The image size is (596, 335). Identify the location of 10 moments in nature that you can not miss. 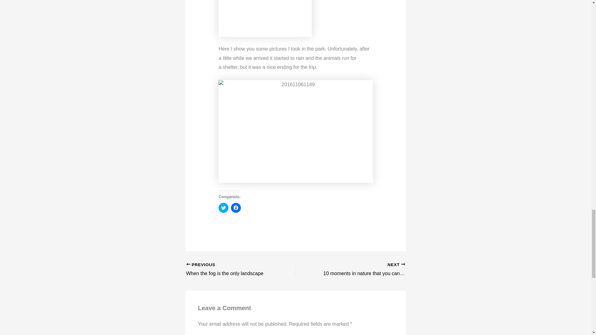
(223, 208).